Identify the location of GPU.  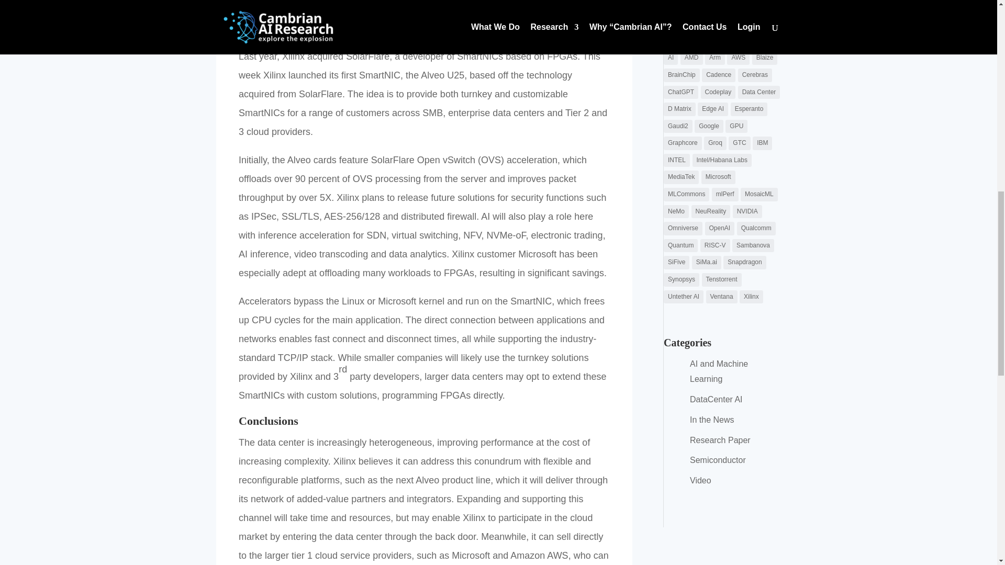
(736, 126).